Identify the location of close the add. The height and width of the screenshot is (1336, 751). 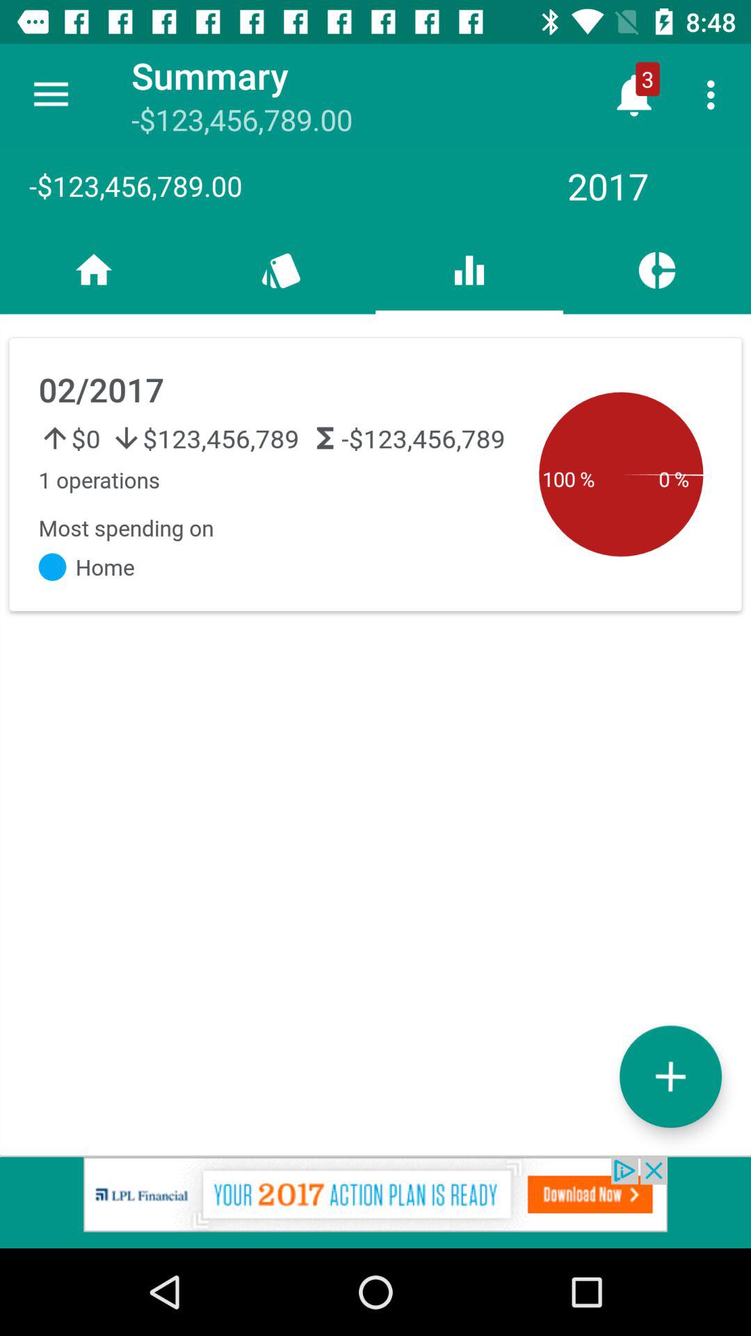
(375, 1202).